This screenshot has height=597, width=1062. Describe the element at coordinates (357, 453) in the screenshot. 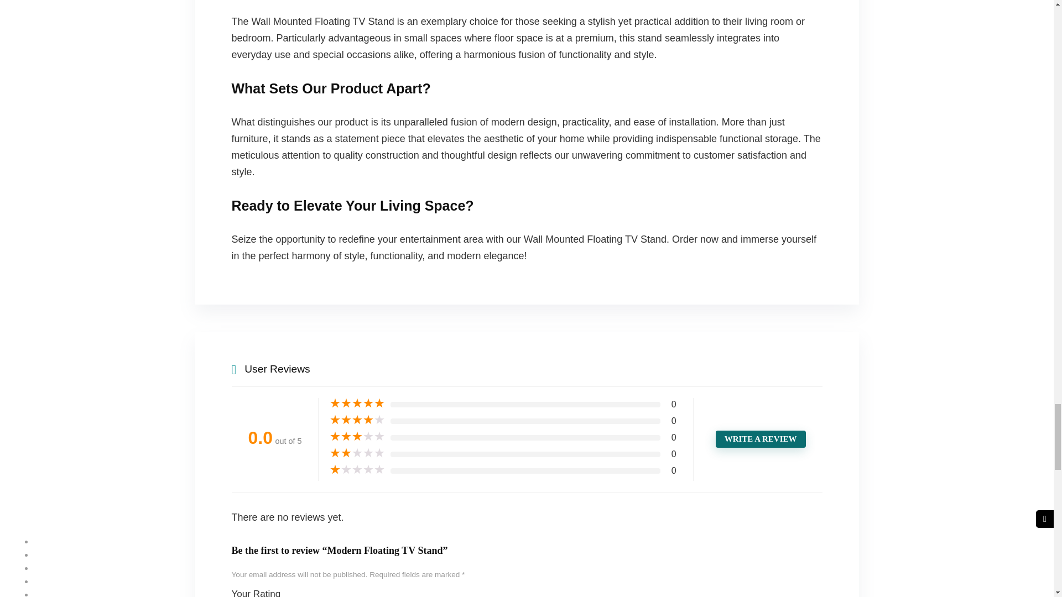

I see `Rated 2 out of 5` at that location.